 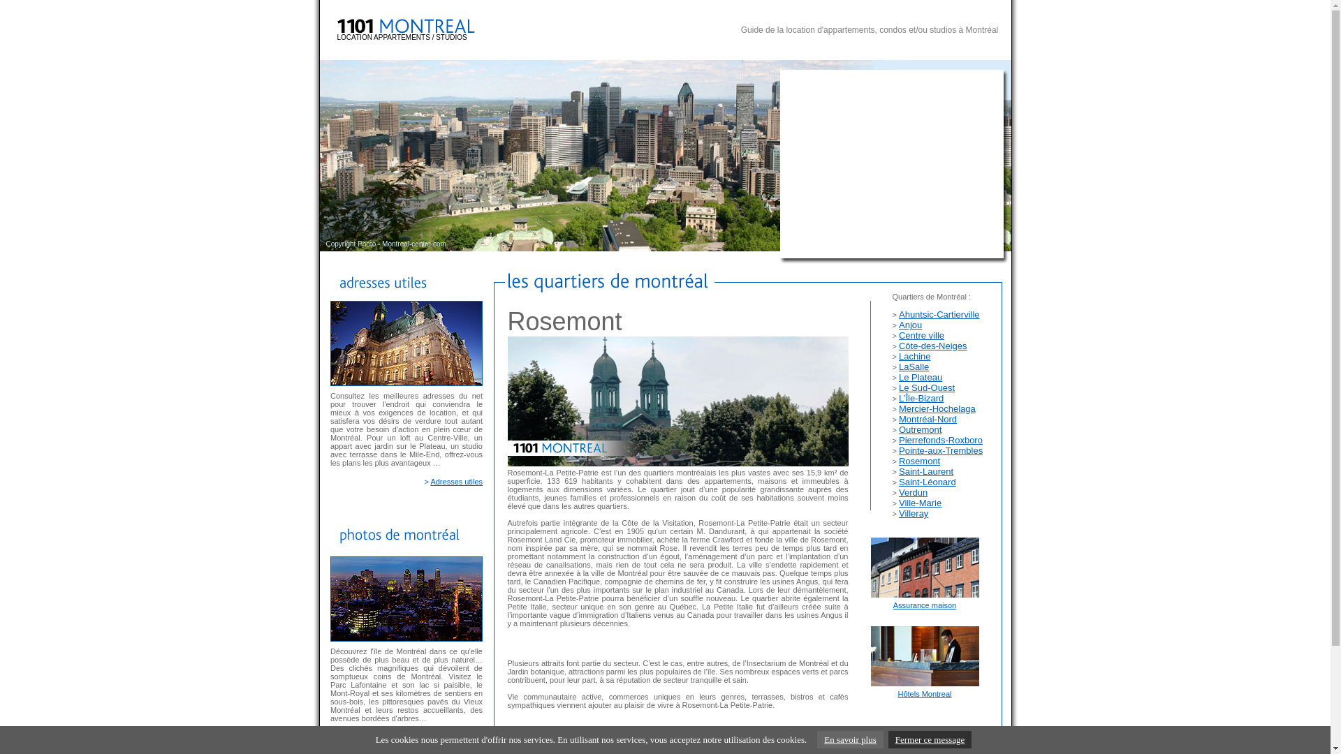 What do you see at coordinates (850, 740) in the screenshot?
I see `En savoir plus` at bounding box center [850, 740].